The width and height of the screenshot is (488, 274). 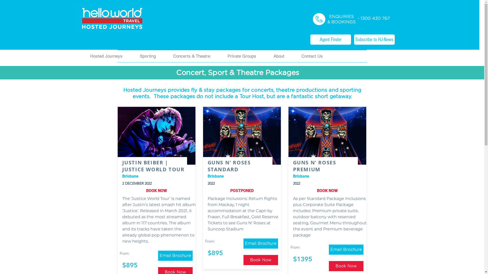 What do you see at coordinates (175, 256) in the screenshot?
I see `Email Brochure` at bounding box center [175, 256].